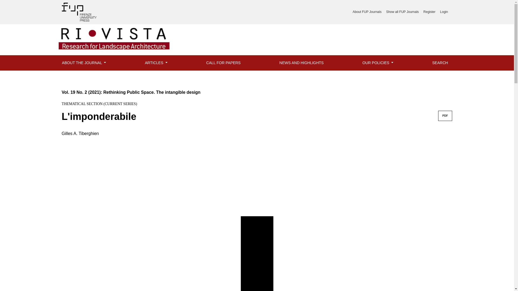  I want to click on ARTICLES, so click(156, 63).